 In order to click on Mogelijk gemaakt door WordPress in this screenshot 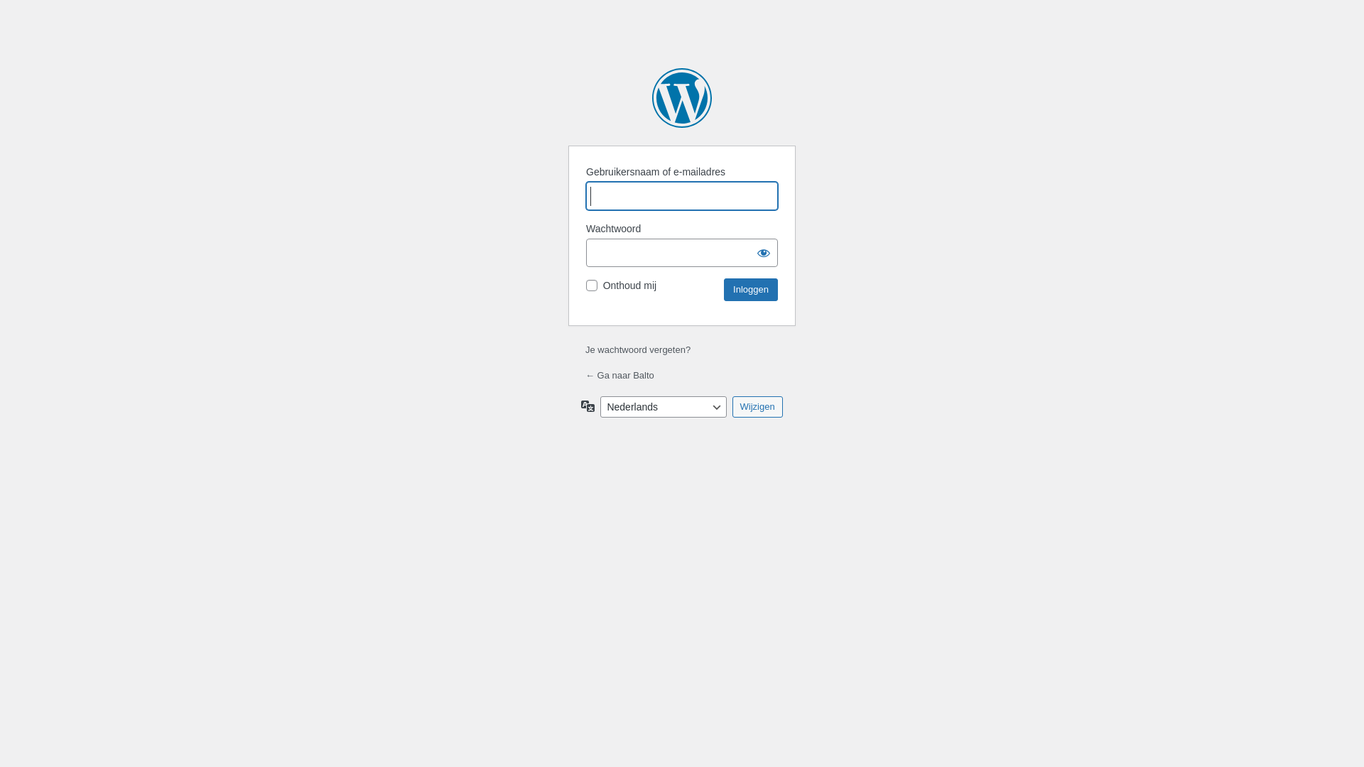, I will do `click(682, 98)`.